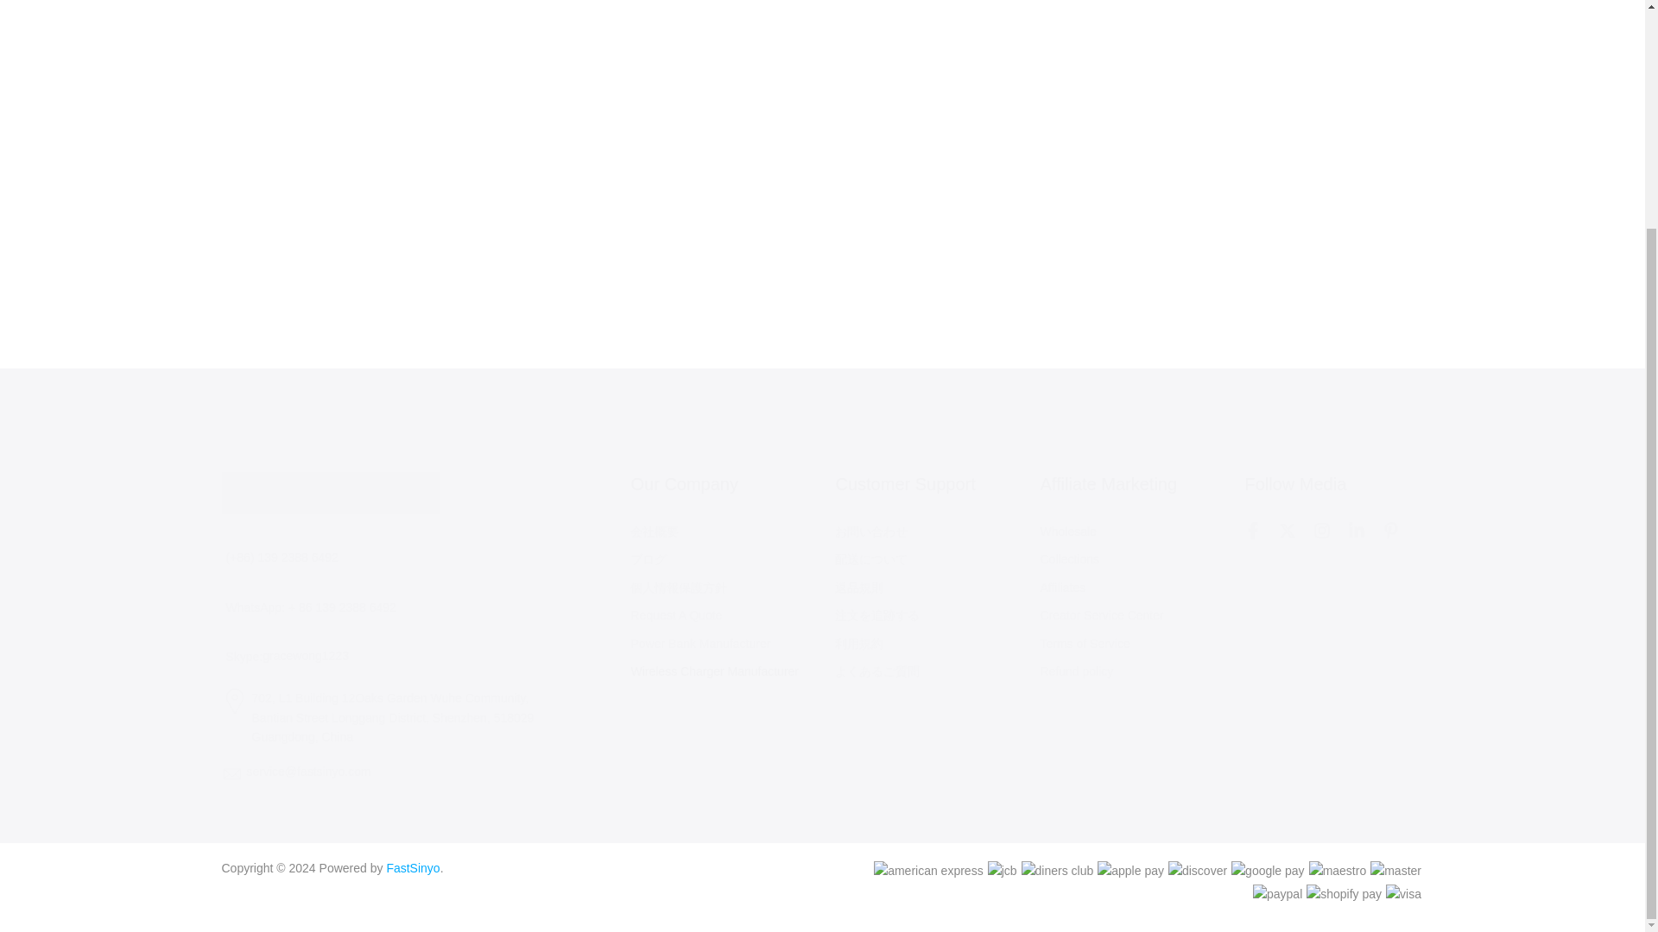 Image resolution: width=1658 pixels, height=932 pixels. I want to click on Collections, so click(1068, 559).